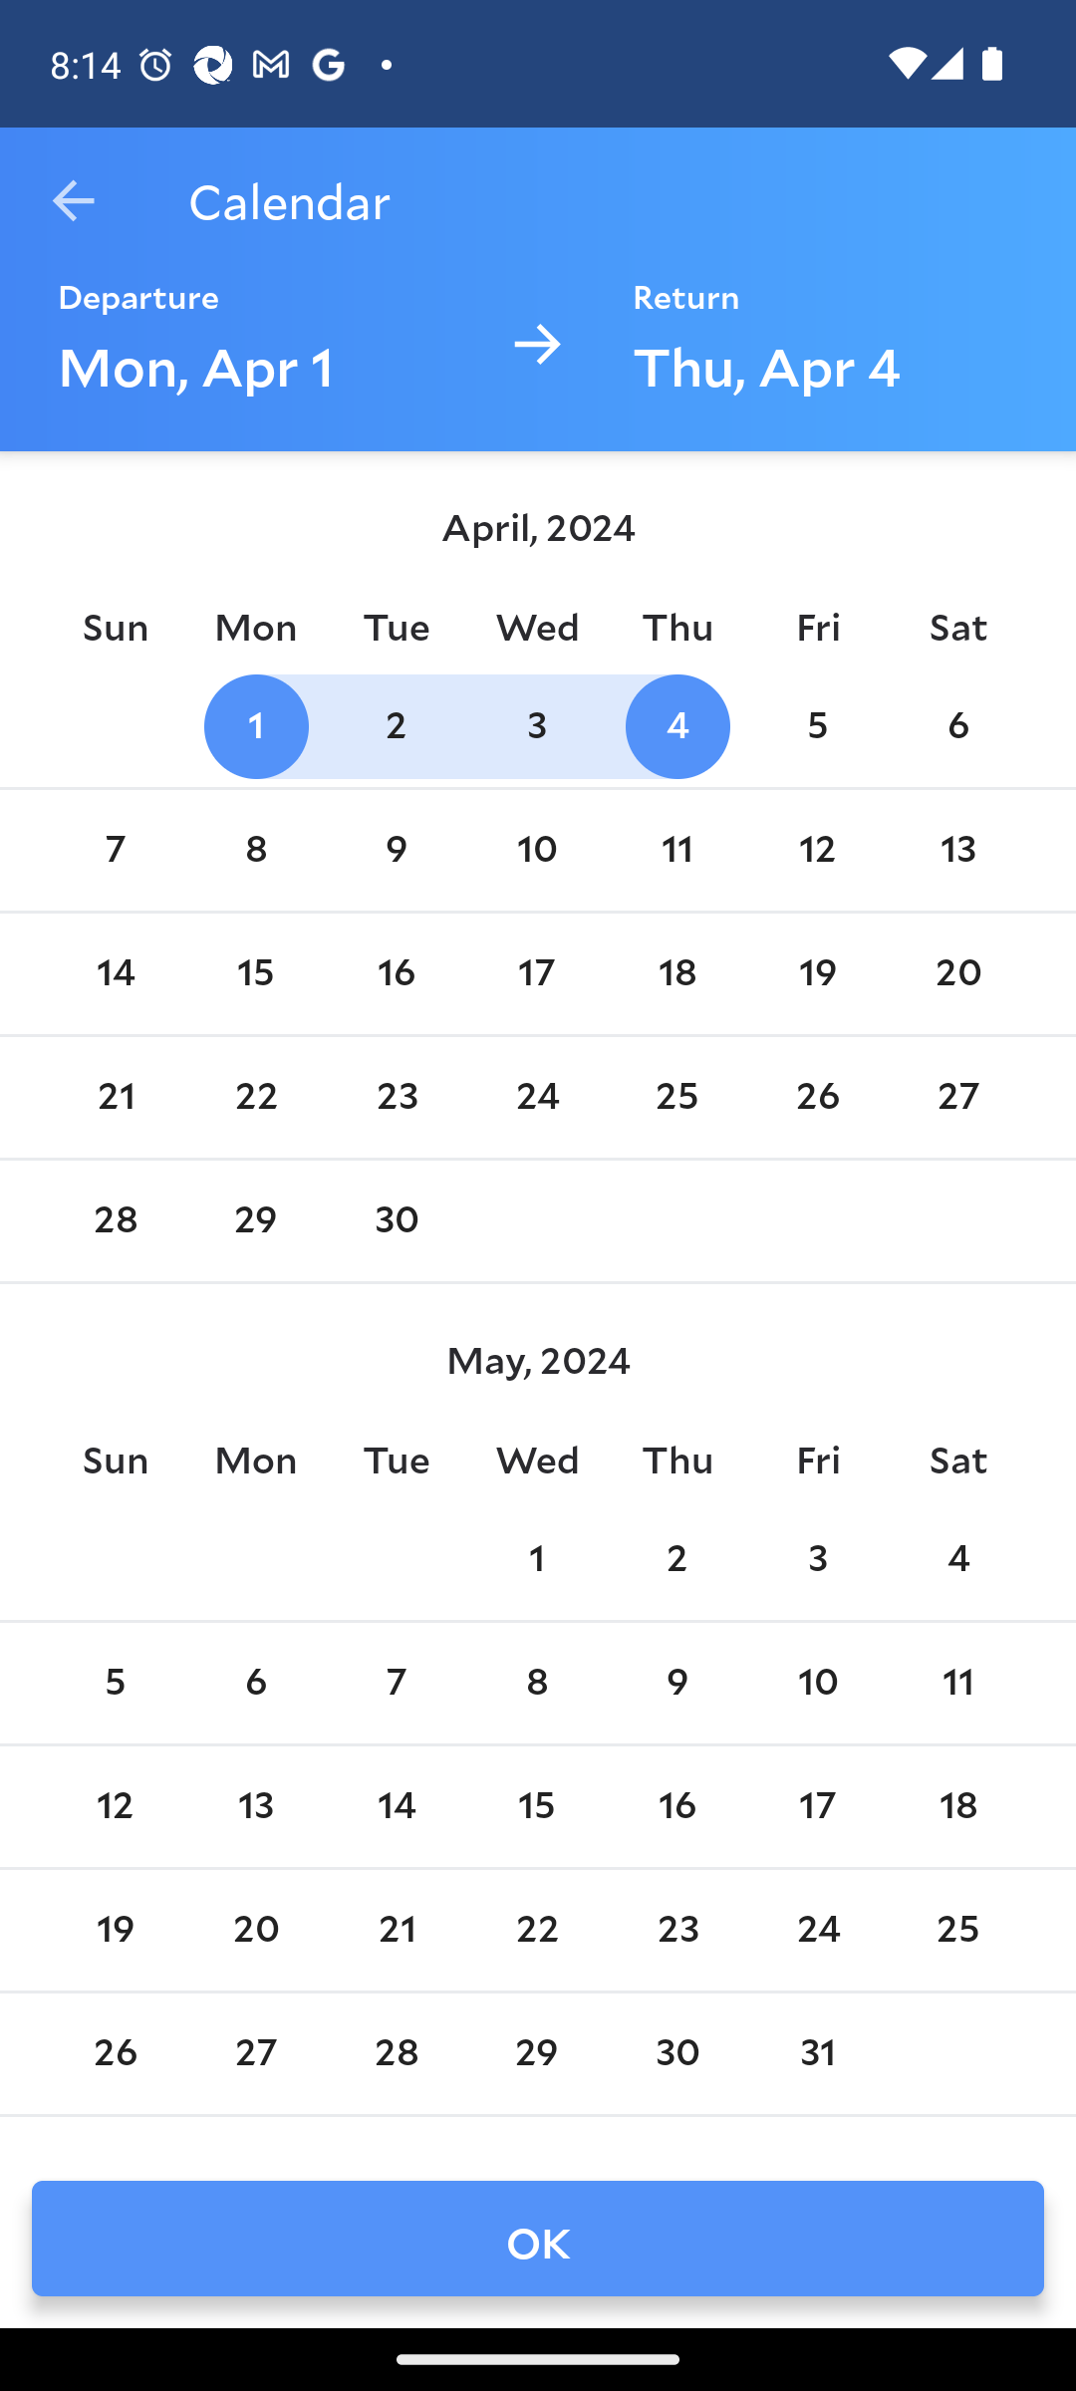  Describe the element at coordinates (537, 1097) in the screenshot. I see `24` at that location.